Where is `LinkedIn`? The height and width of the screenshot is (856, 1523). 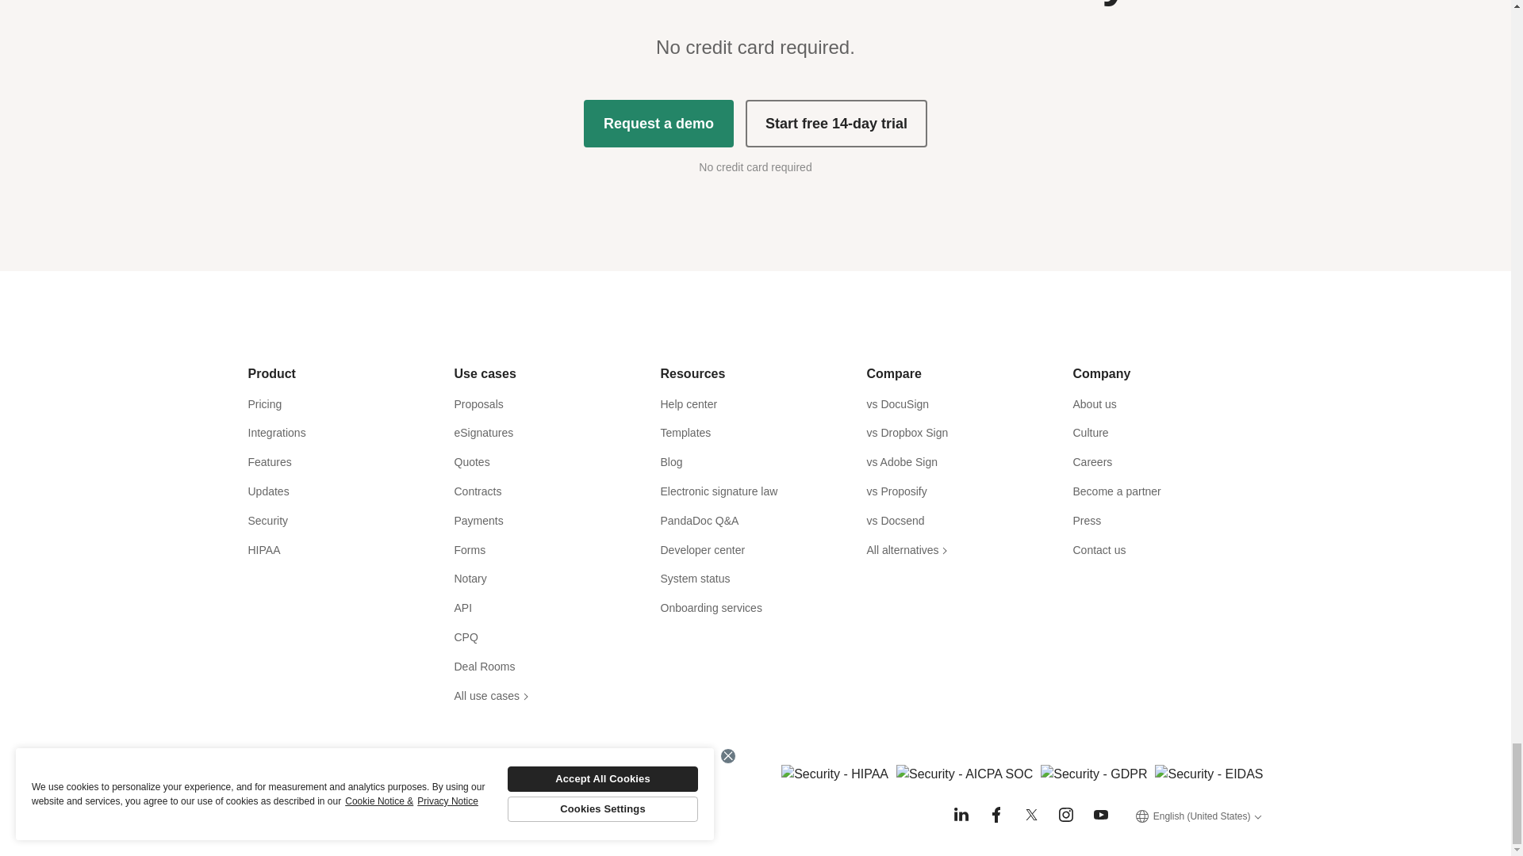 LinkedIn is located at coordinates (961, 815).